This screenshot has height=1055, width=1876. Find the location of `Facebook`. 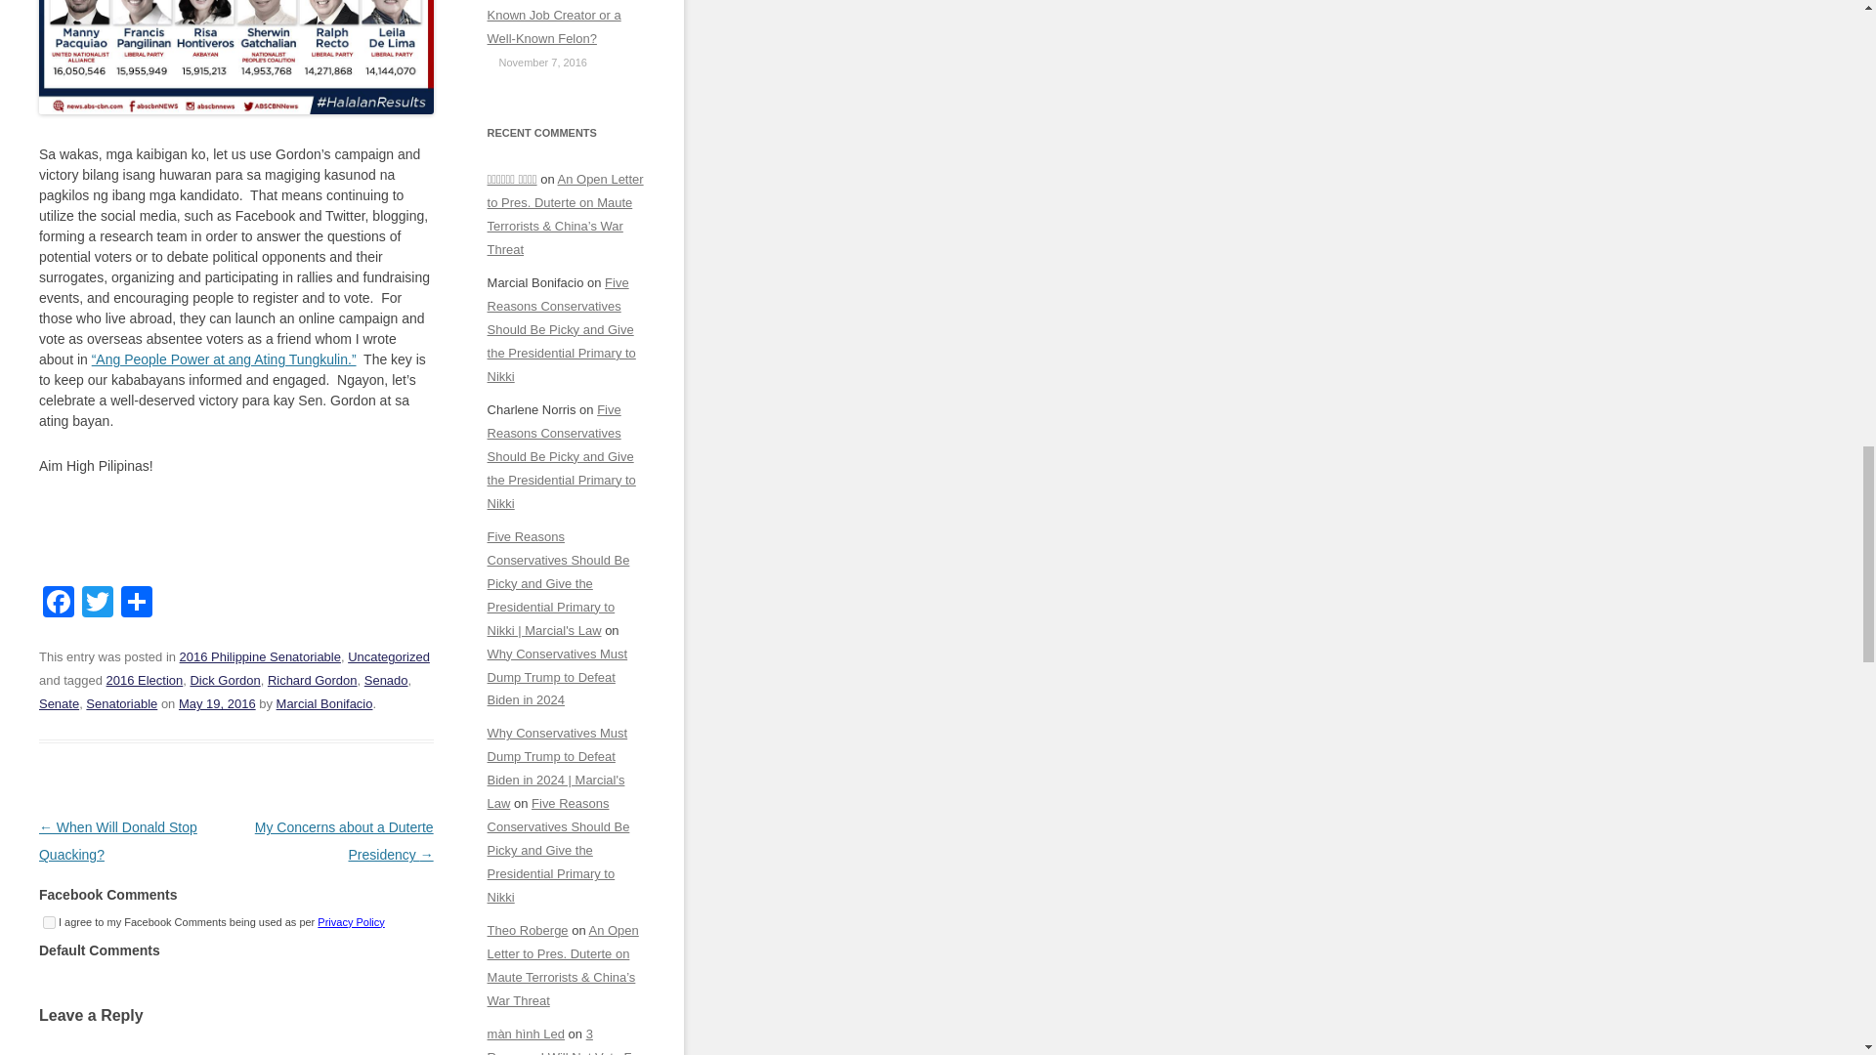

Facebook is located at coordinates (59, 604).